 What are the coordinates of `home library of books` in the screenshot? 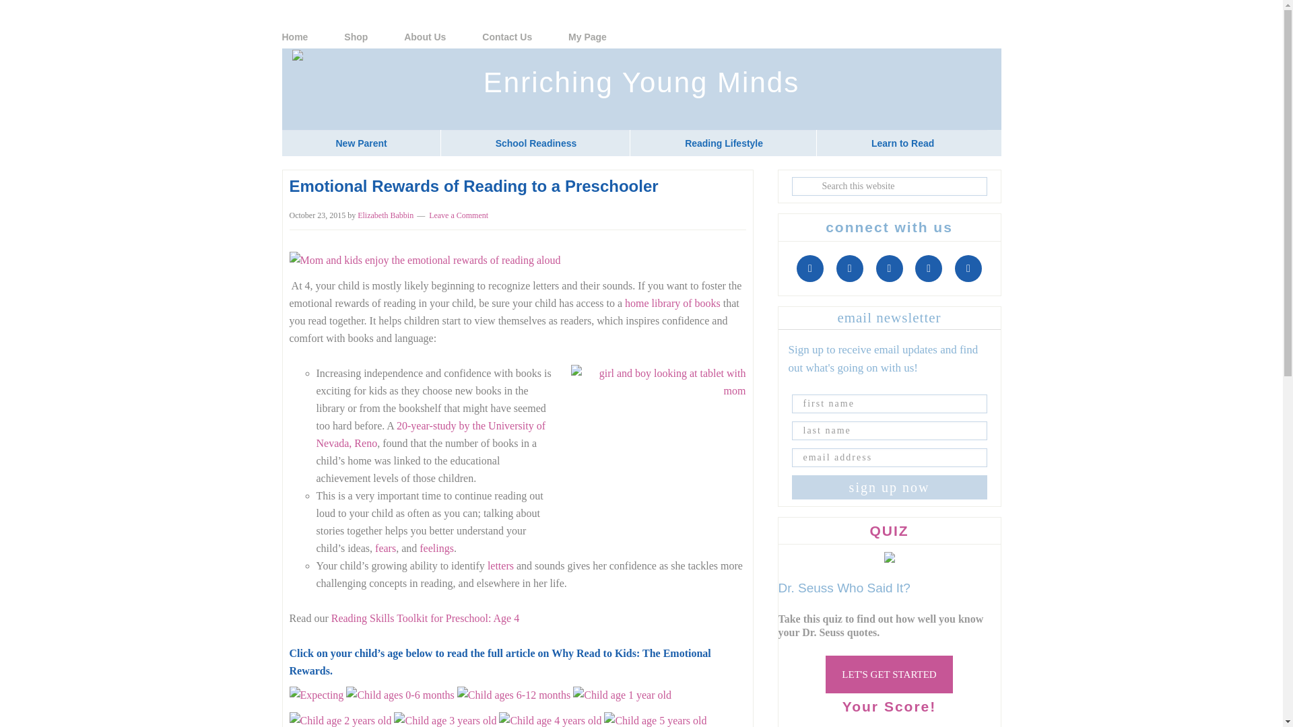 It's located at (672, 303).